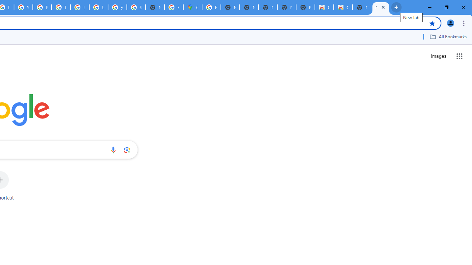 The image size is (472, 265). What do you see at coordinates (173, 7) in the screenshot?
I see `Explore new street-level details - Google Maps Help` at bounding box center [173, 7].